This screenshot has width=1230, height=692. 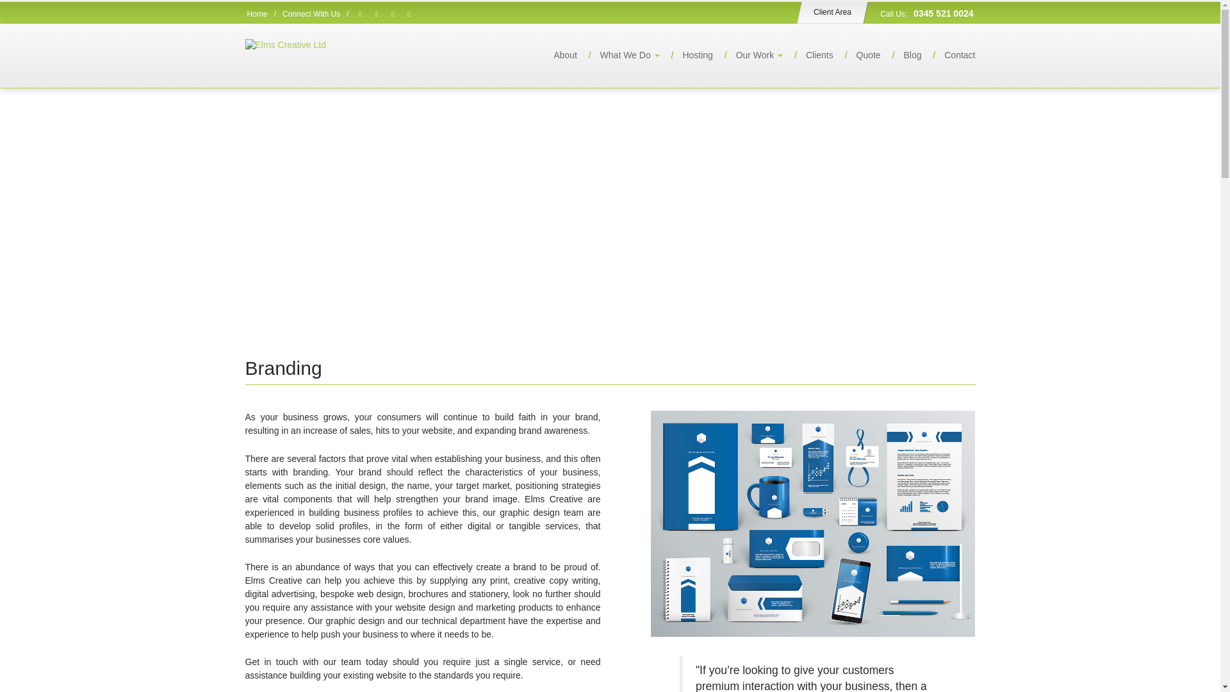 What do you see at coordinates (258, 14) in the screenshot?
I see `Home` at bounding box center [258, 14].